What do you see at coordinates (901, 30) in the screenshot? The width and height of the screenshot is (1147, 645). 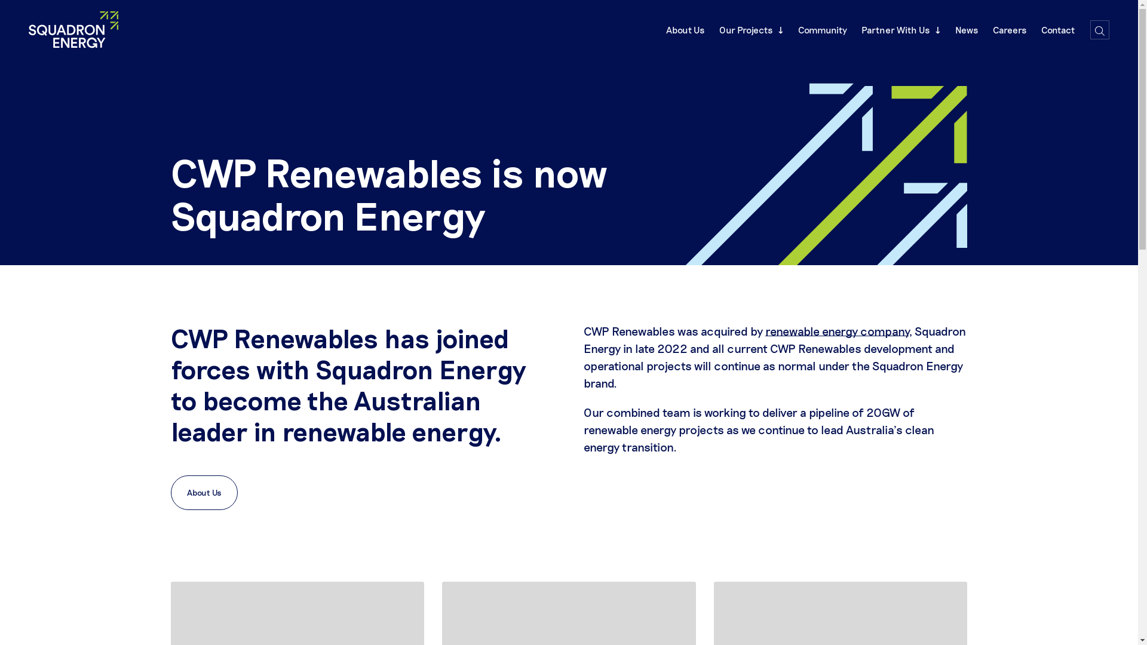 I see `Partner With Us` at bounding box center [901, 30].